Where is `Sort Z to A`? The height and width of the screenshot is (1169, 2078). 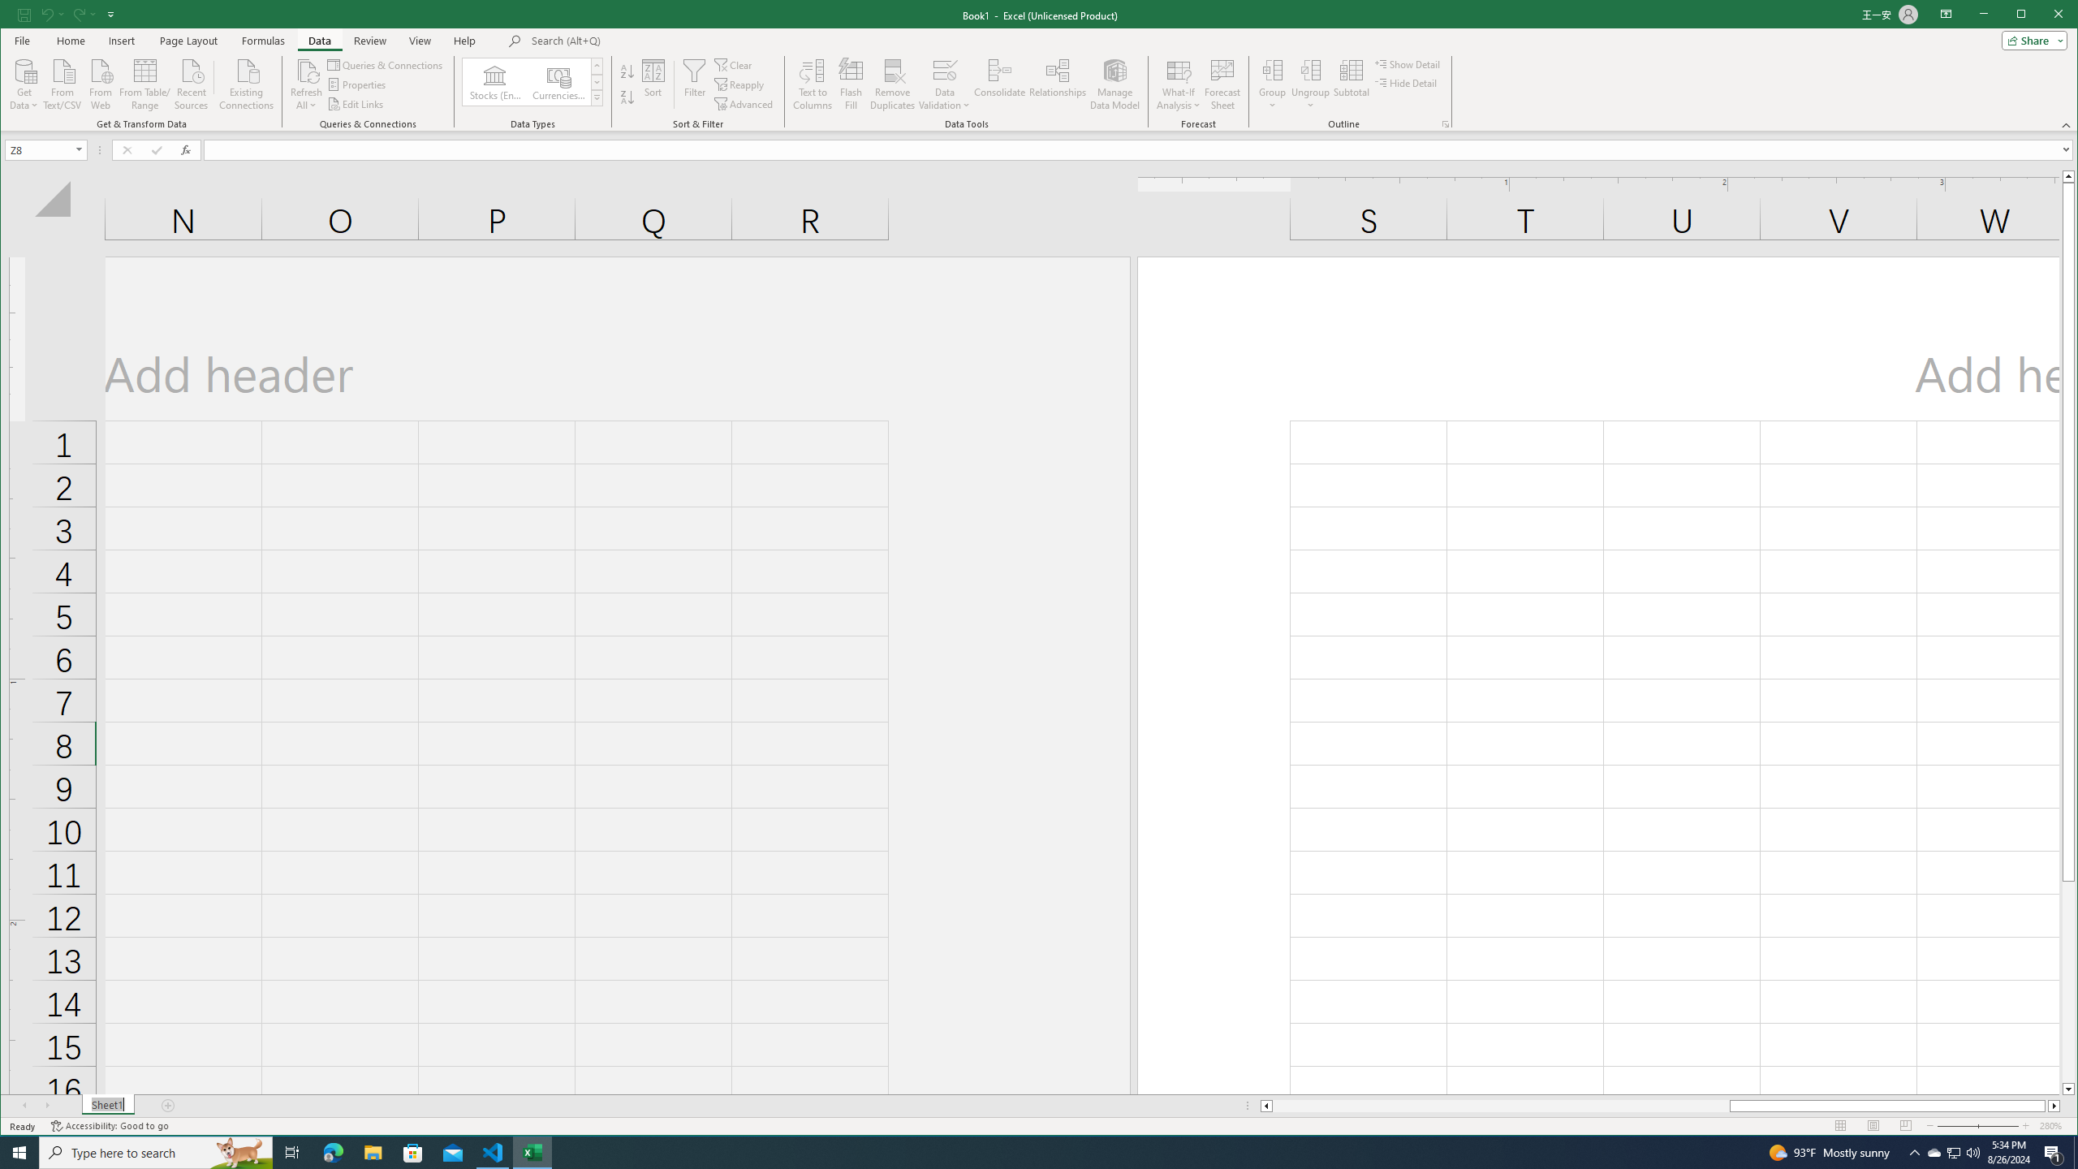
Sort Z to A is located at coordinates (627, 97).